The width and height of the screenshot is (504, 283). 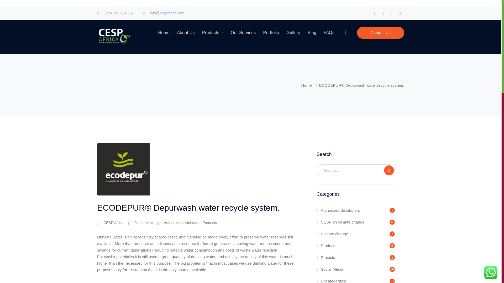 What do you see at coordinates (113, 223) in the screenshot?
I see `CESP Africa` at bounding box center [113, 223].